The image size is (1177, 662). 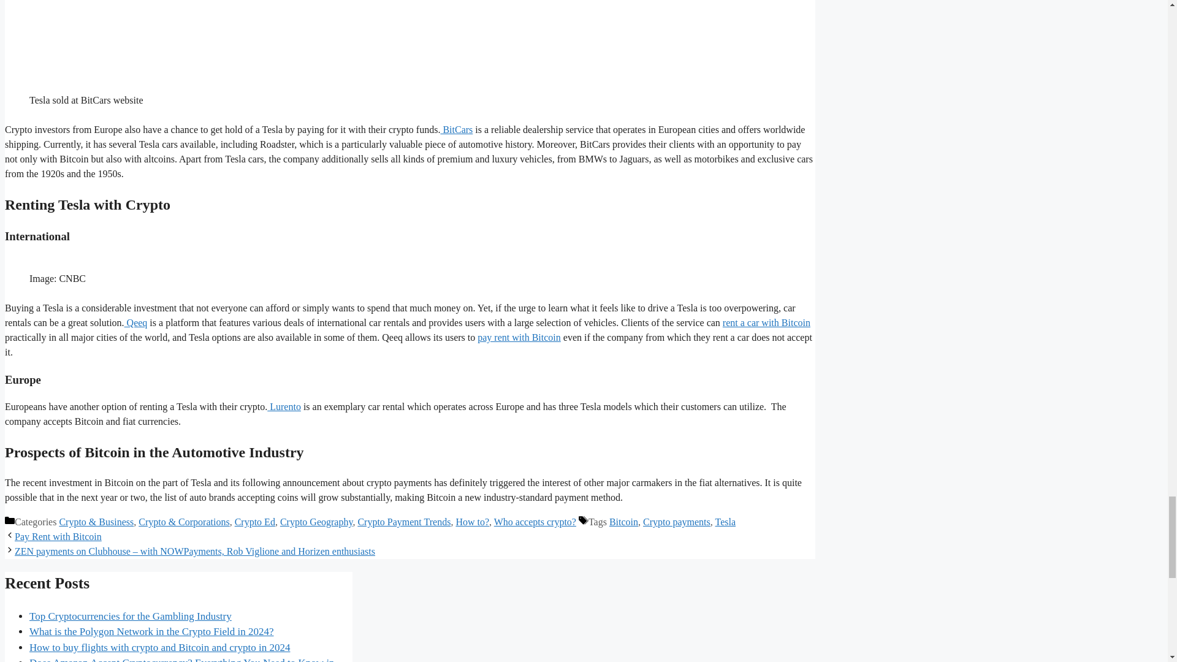 What do you see at coordinates (284, 406) in the screenshot?
I see `Lurento` at bounding box center [284, 406].